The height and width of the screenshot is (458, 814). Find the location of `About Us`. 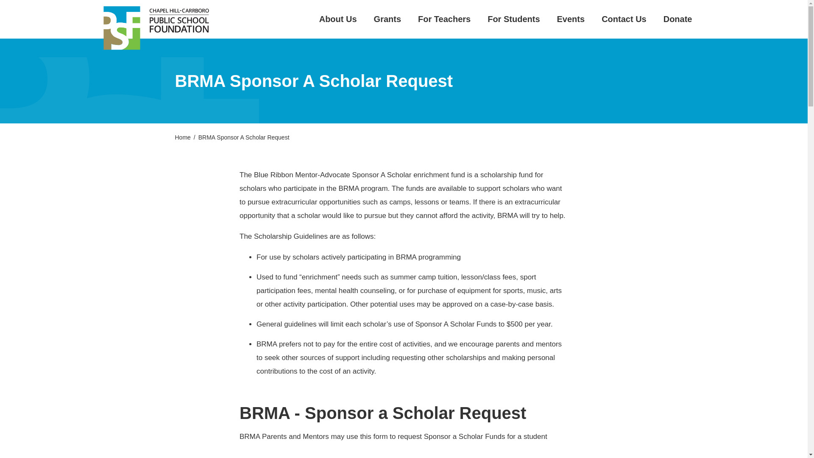

About Us is located at coordinates (338, 19).